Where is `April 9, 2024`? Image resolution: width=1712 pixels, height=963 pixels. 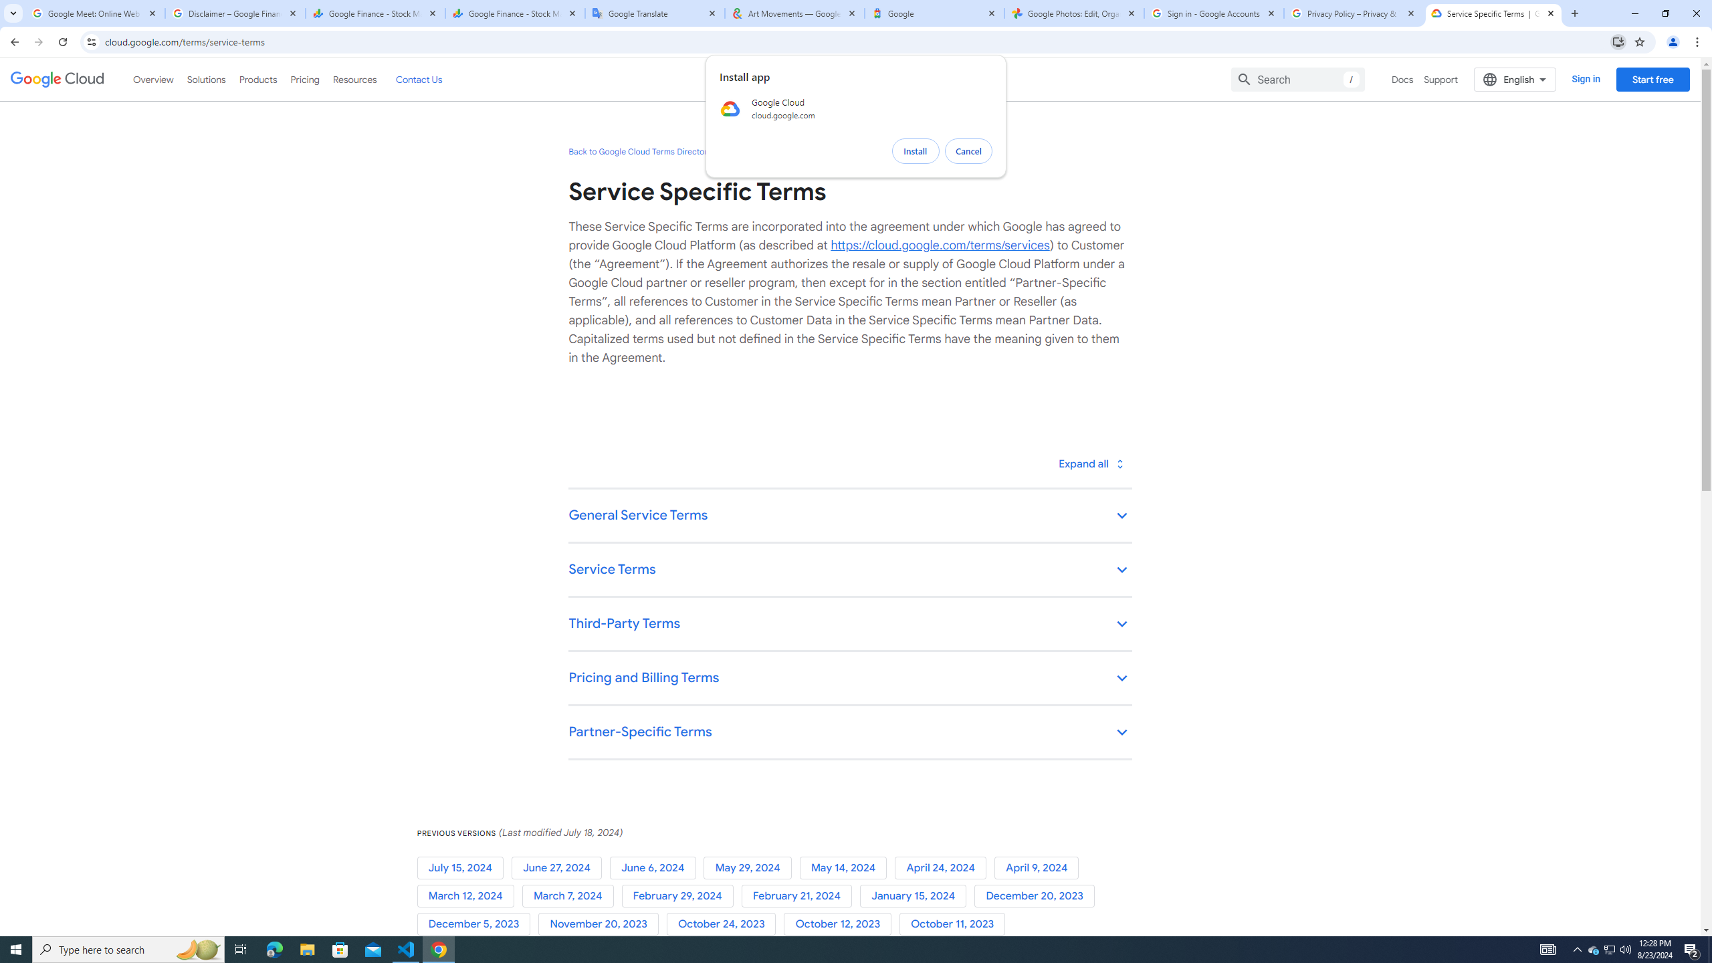
April 9, 2024 is located at coordinates (1039, 868).